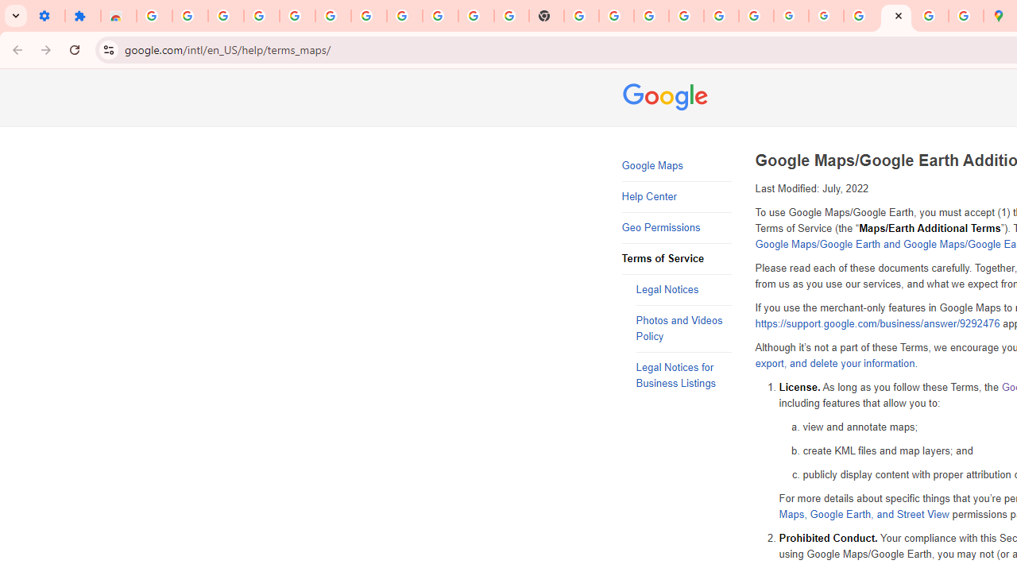 Image resolution: width=1017 pixels, height=572 pixels. What do you see at coordinates (966, 16) in the screenshot?
I see `Safety in Our Products - Google Safety Center` at bounding box center [966, 16].